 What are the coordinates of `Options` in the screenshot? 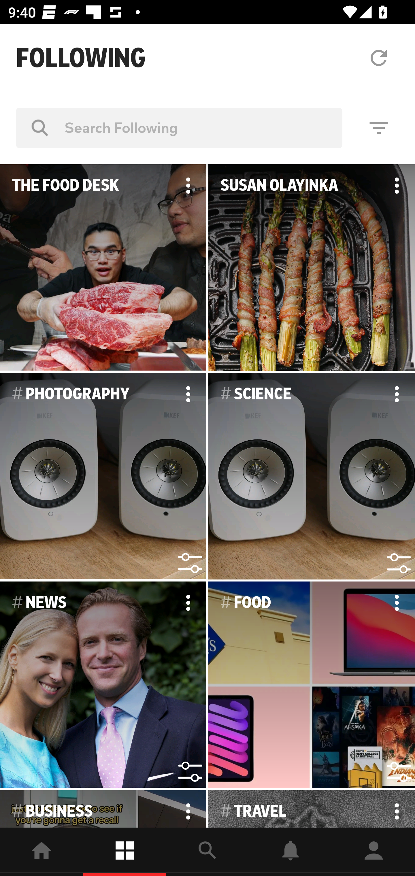 It's located at (397, 186).